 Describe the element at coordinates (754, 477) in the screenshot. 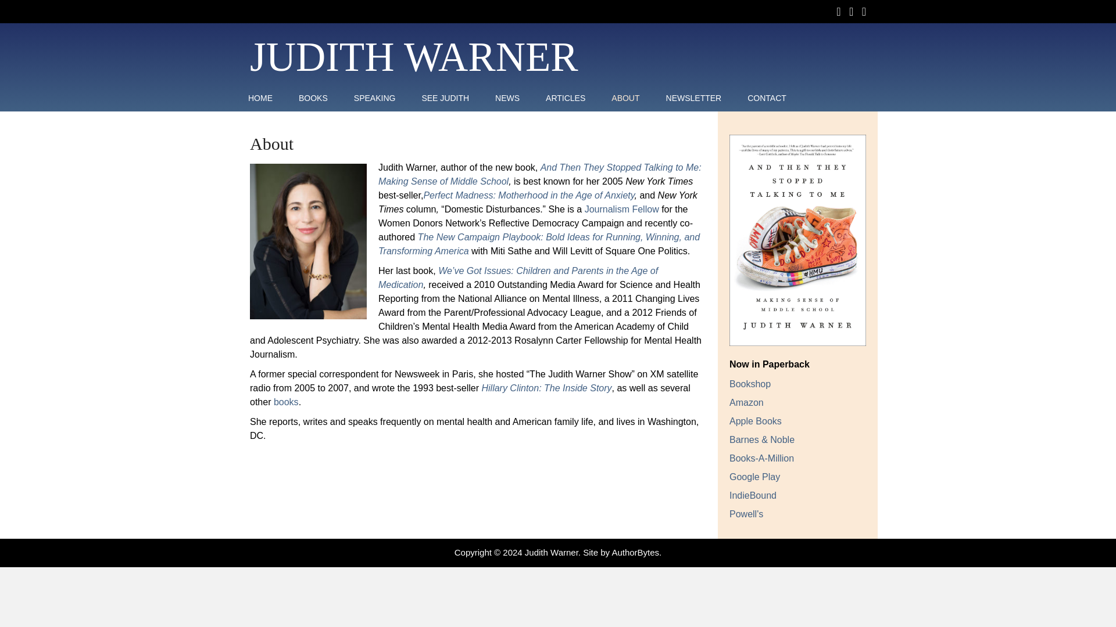

I see `Google Play` at that location.